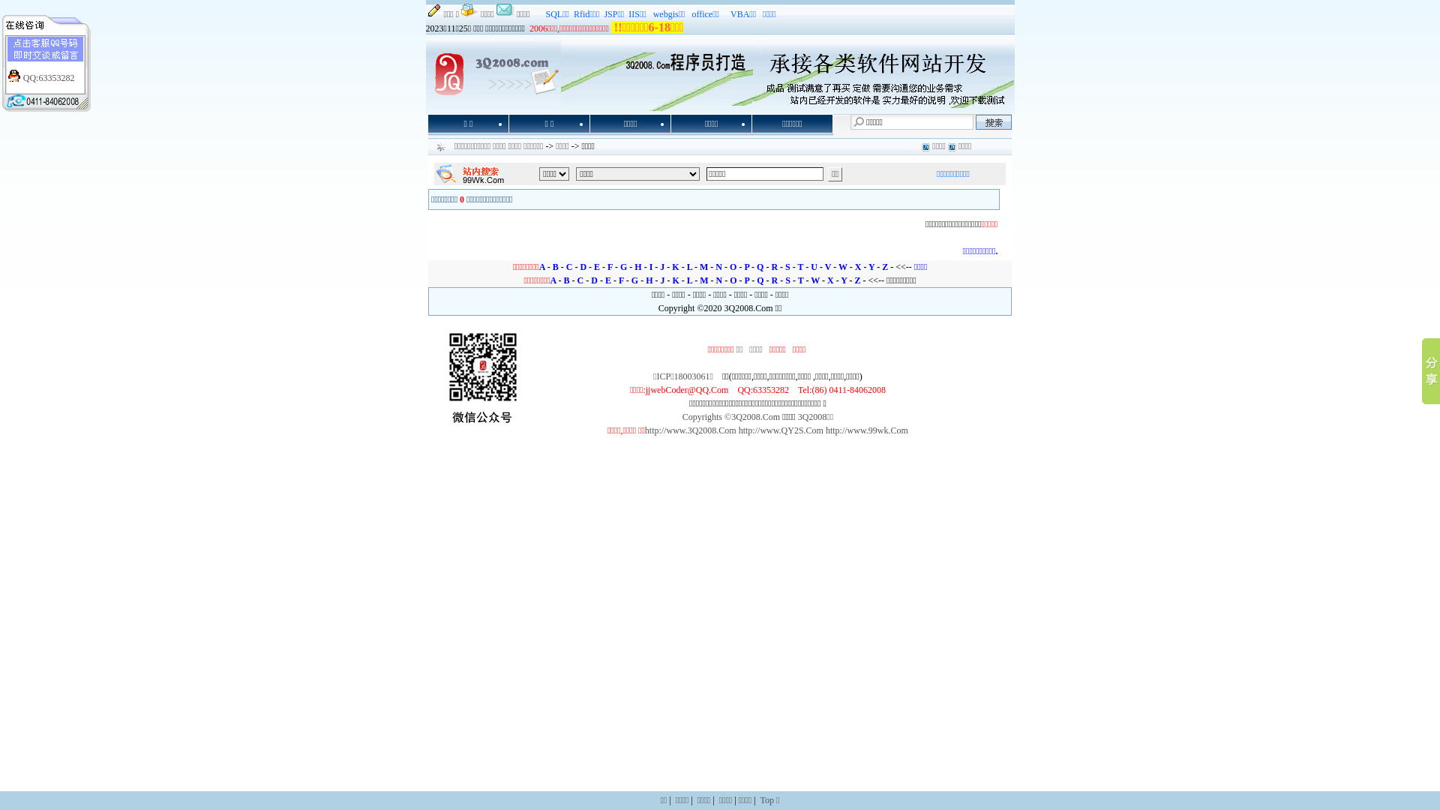 Image resolution: width=1440 pixels, height=810 pixels. What do you see at coordinates (662, 267) in the screenshot?
I see `J` at bounding box center [662, 267].